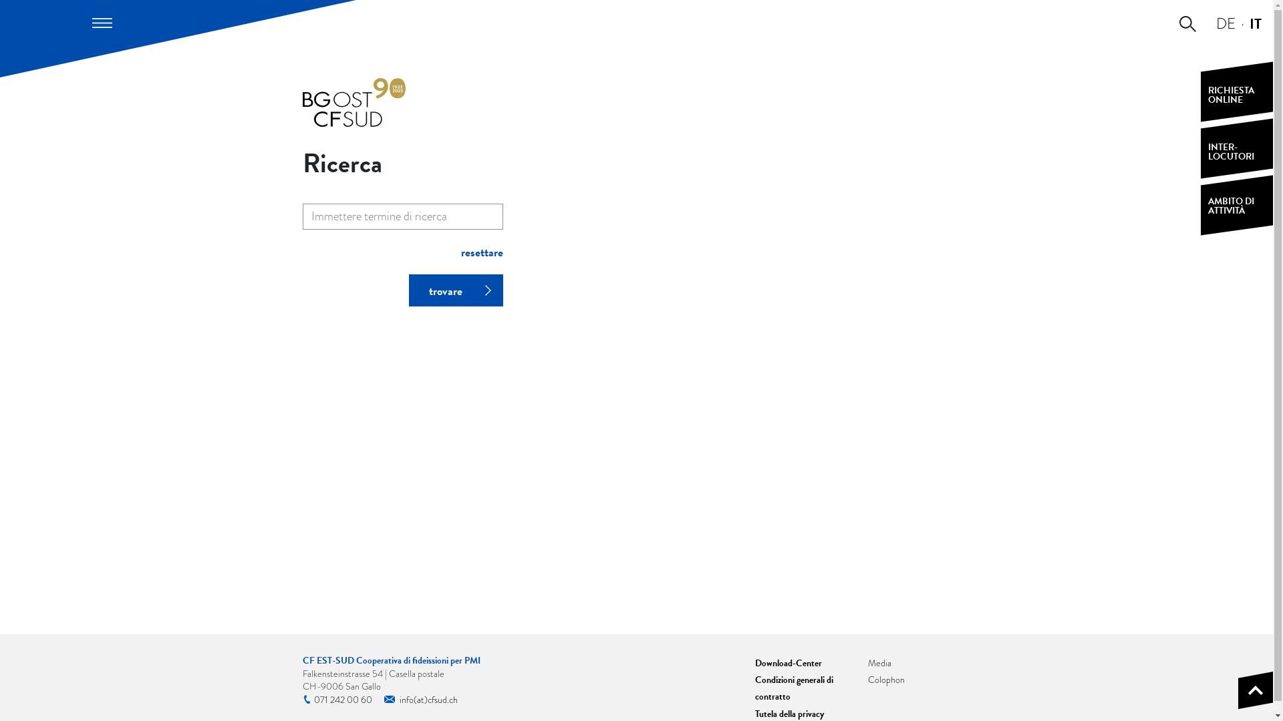 The height and width of the screenshot is (721, 1283). I want to click on trovare, so click(456, 290).